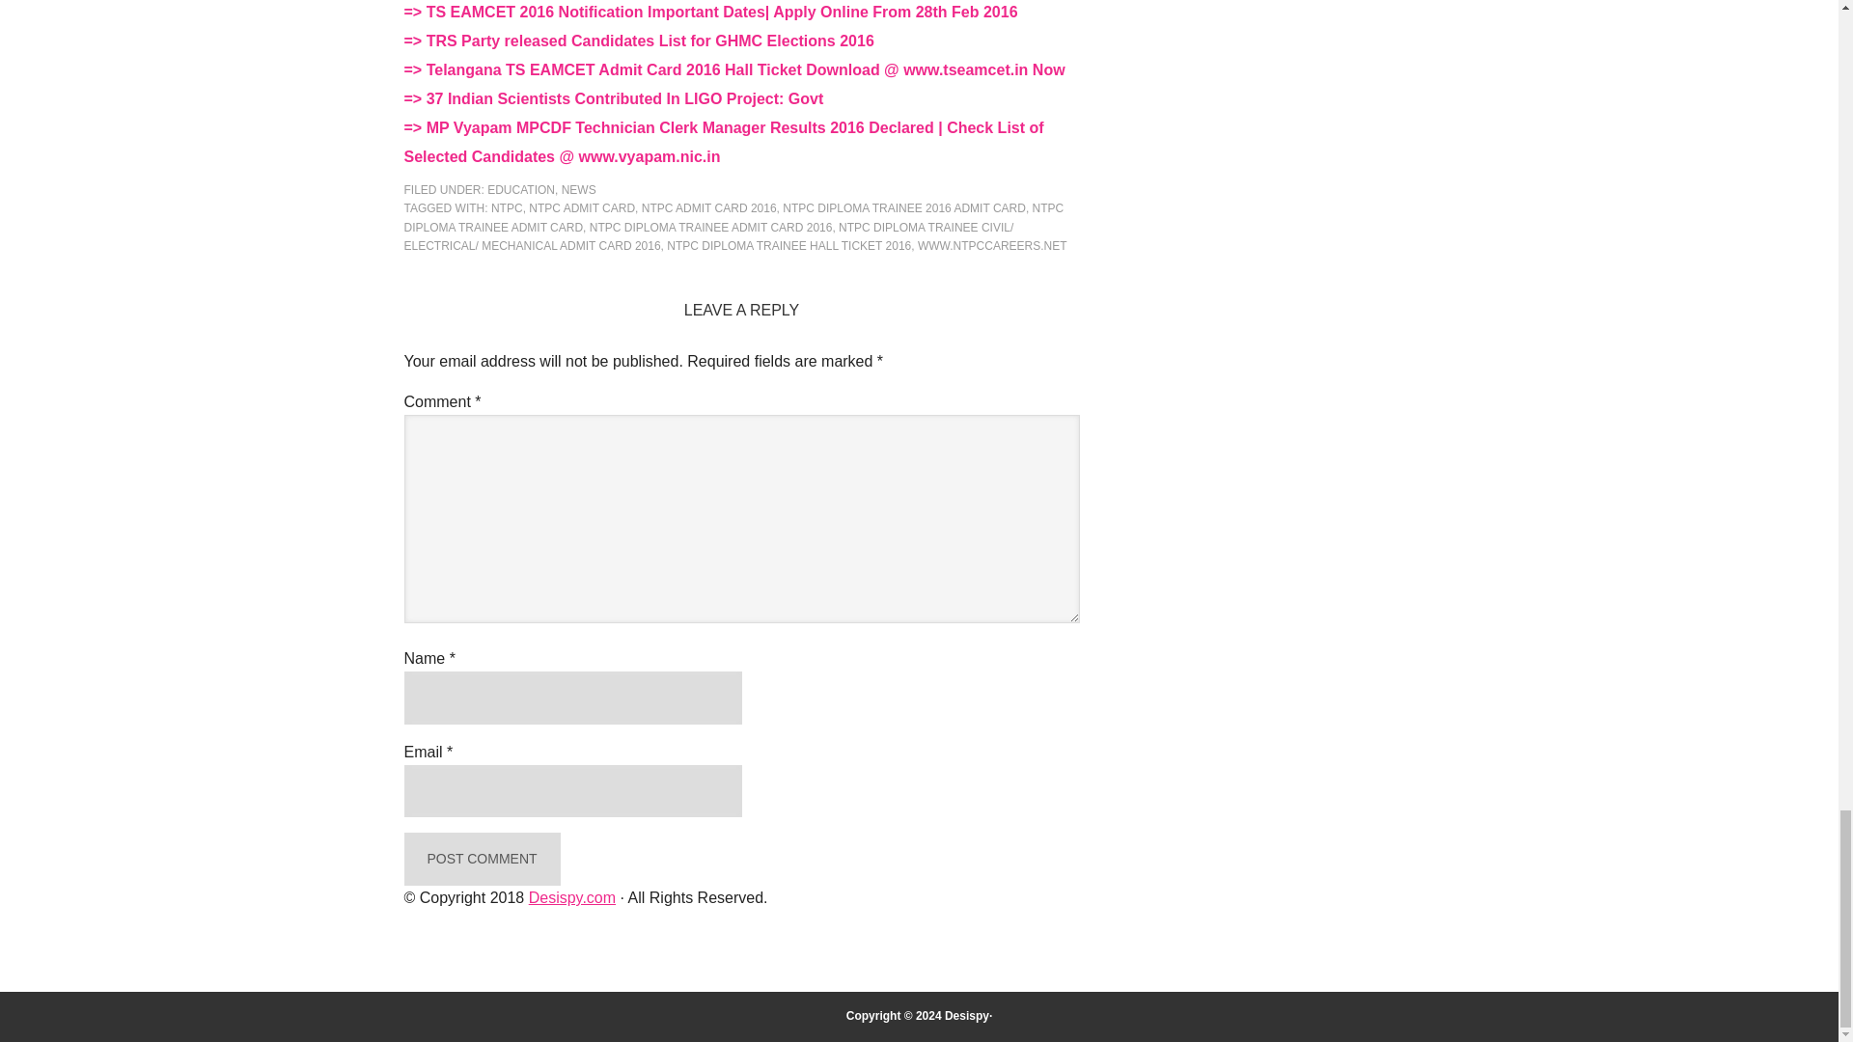 This screenshot has width=1853, height=1042. I want to click on NTPC DIPLOMA TRAINEE HALL TICKET 2016, so click(789, 246).